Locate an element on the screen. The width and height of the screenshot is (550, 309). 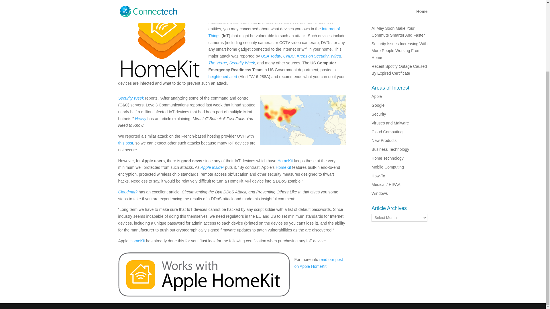
Recent Spotify Outage Caused By Expired Certificate is located at coordinates (399, 70).